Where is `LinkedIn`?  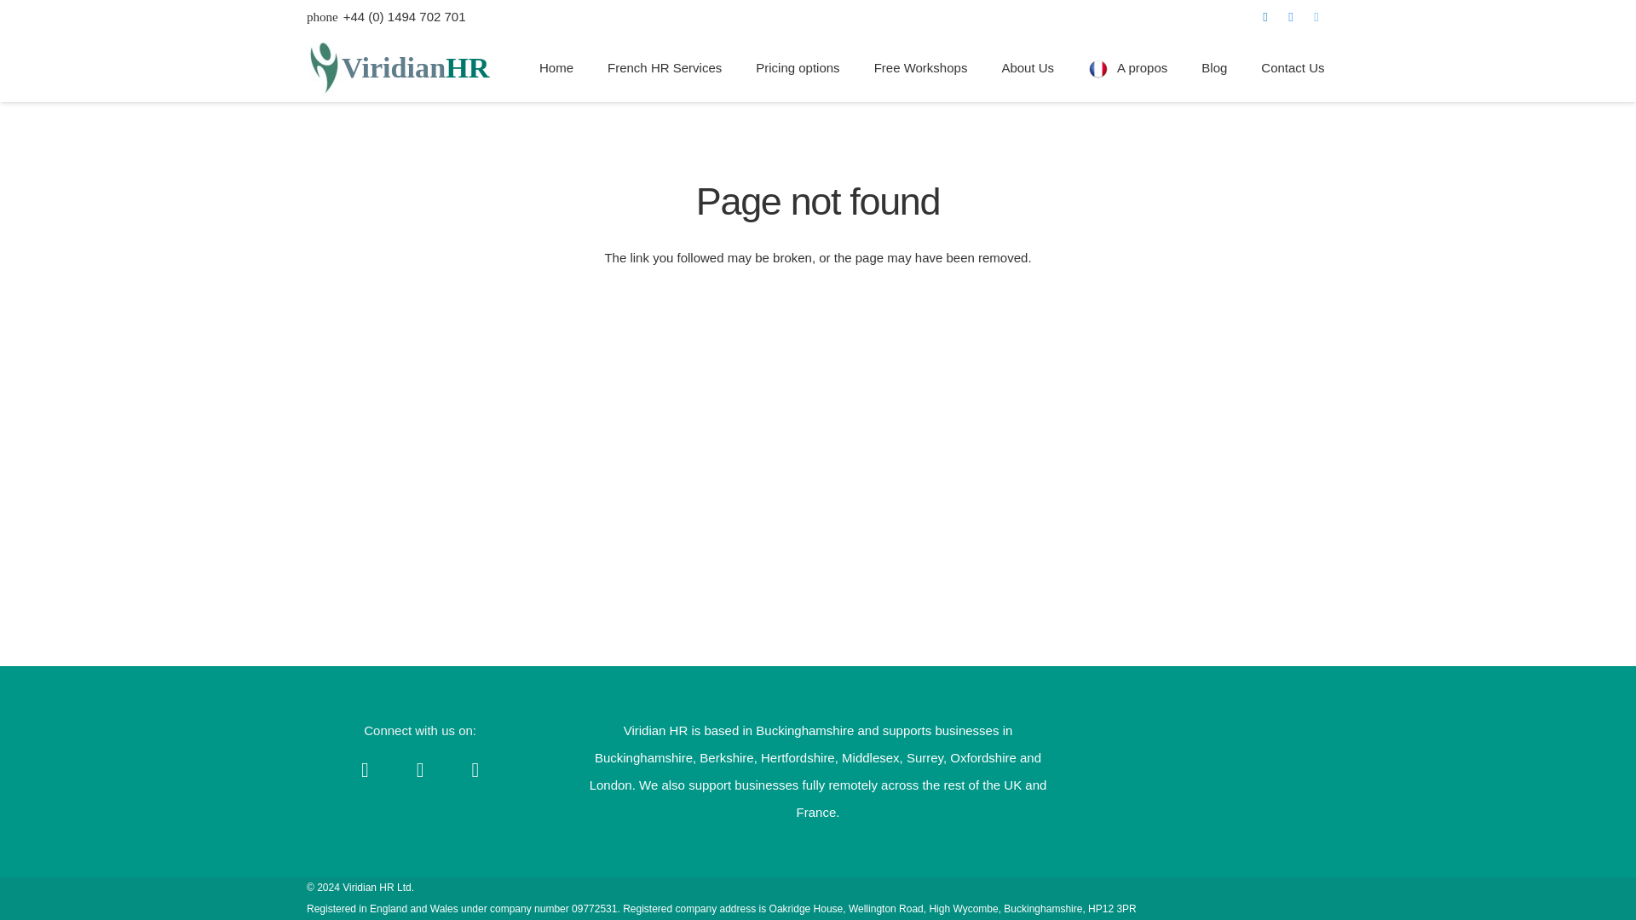 LinkedIn is located at coordinates (365, 770).